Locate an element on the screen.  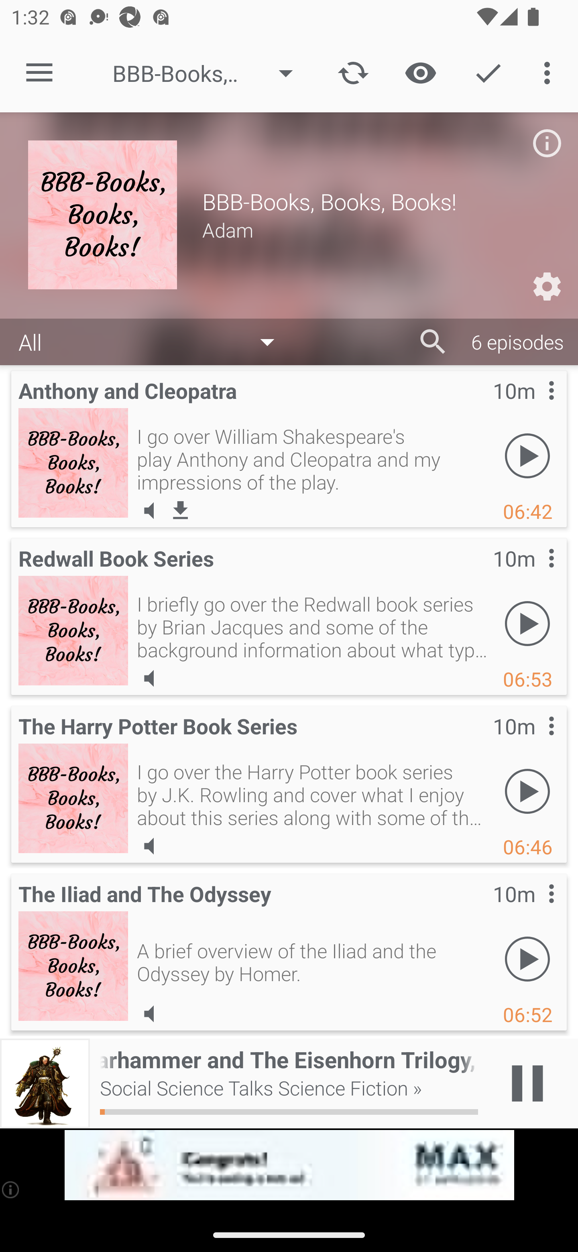
Play is located at coordinates (527, 624).